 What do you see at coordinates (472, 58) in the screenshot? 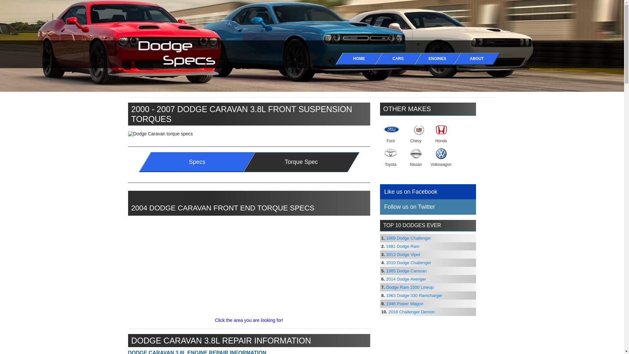
I see `ABOUT` at bounding box center [472, 58].